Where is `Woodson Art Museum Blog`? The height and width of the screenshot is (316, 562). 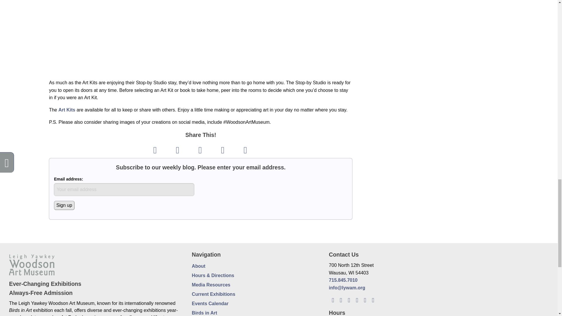
Woodson Art Museum Blog is located at coordinates (333, 300).